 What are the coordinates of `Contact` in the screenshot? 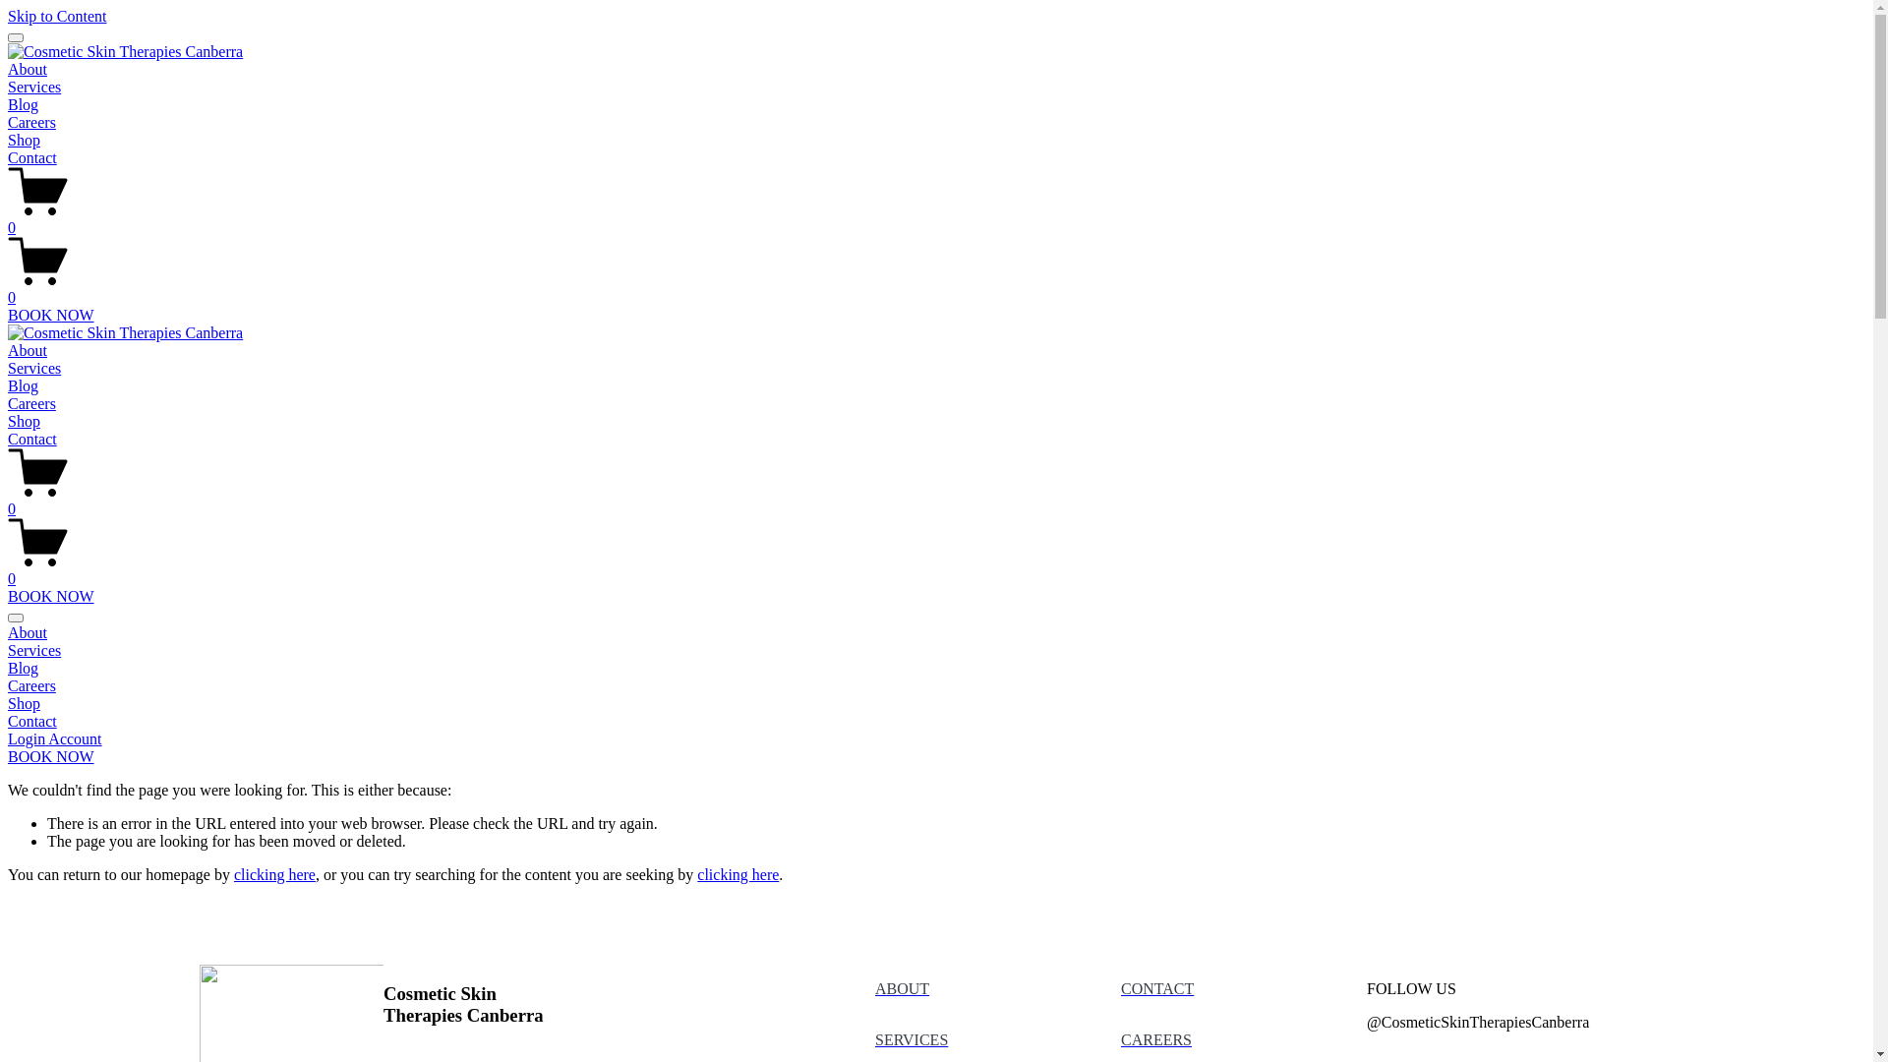 It's located at (32, 157).